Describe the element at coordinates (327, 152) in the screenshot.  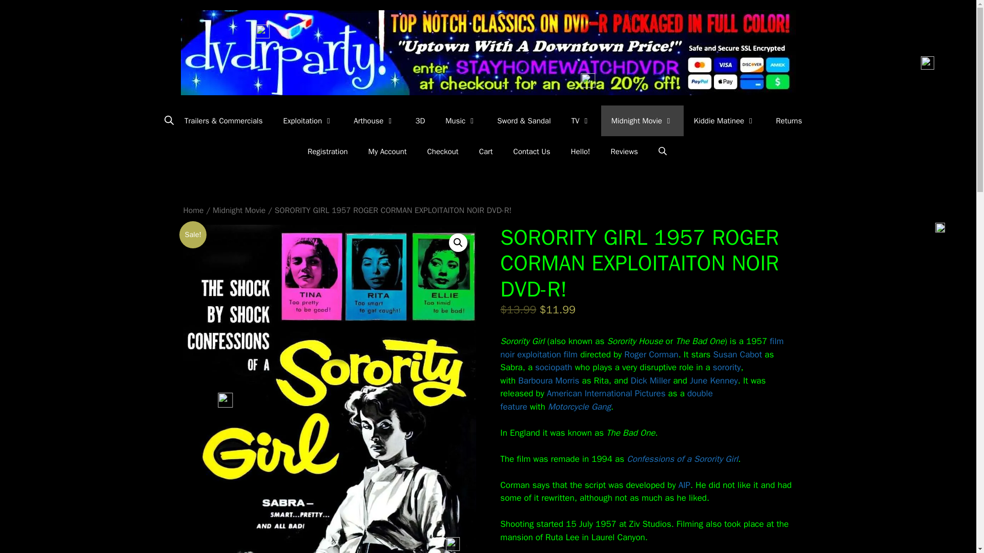
I see `Registration` at that location.